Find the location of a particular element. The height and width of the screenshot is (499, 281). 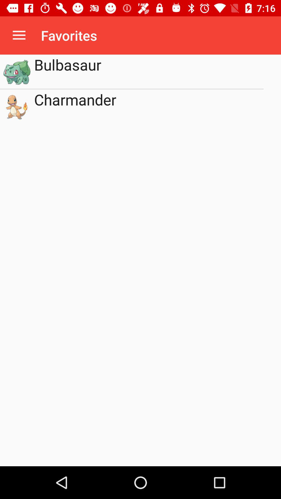

jump to the bulbasaur item is located at coordinates (149, 72).